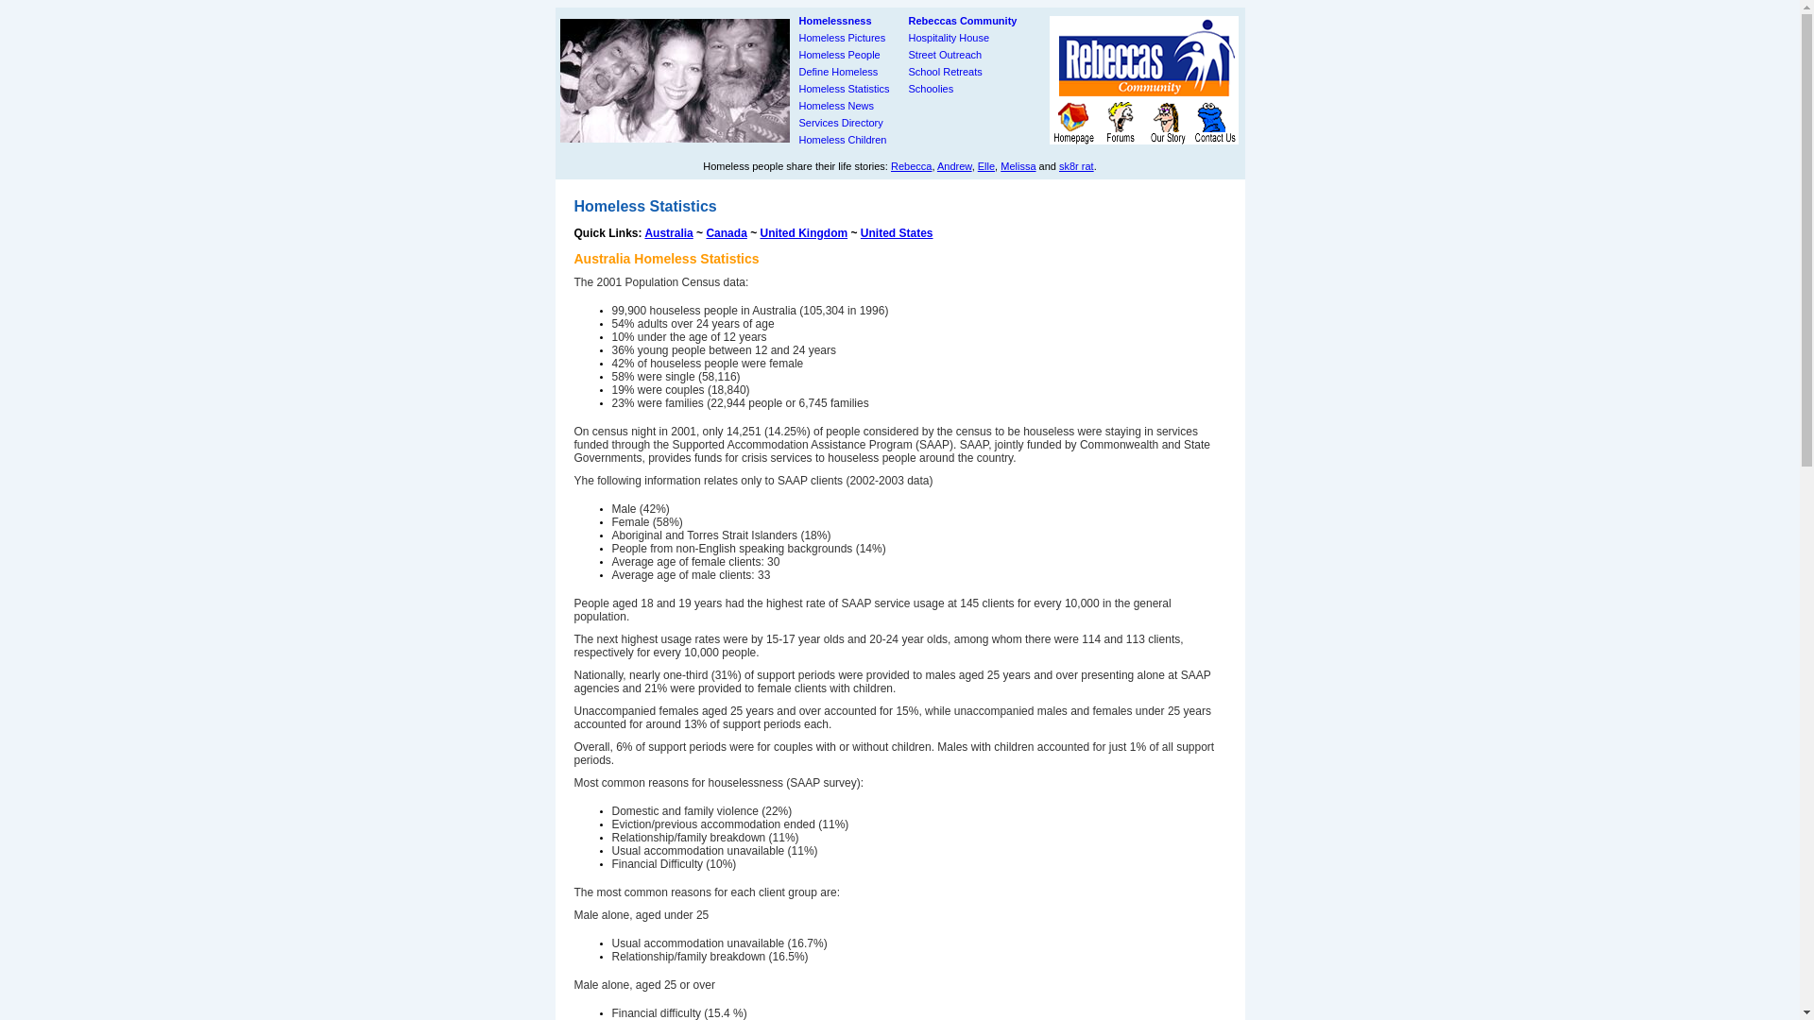  Describe the element at coordinates (803, 233) in the screenshot. I see `United Kingdom` at that location.